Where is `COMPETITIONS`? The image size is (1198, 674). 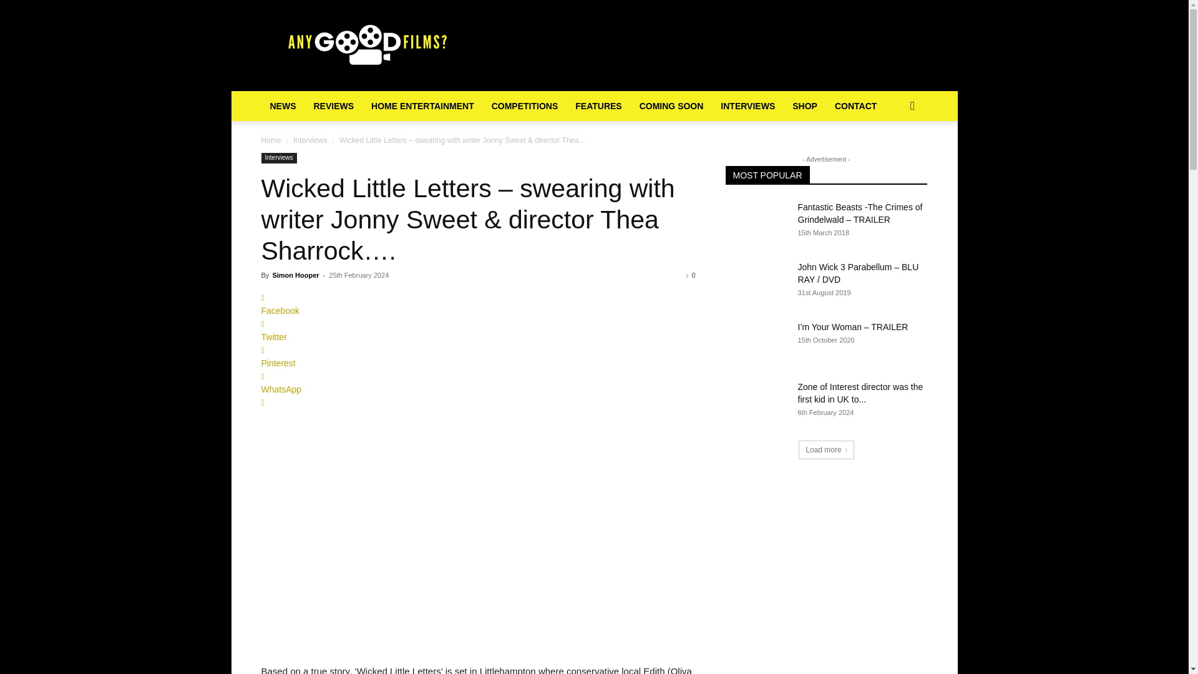
COMPETITIONS is located at coordinates (524, 106).